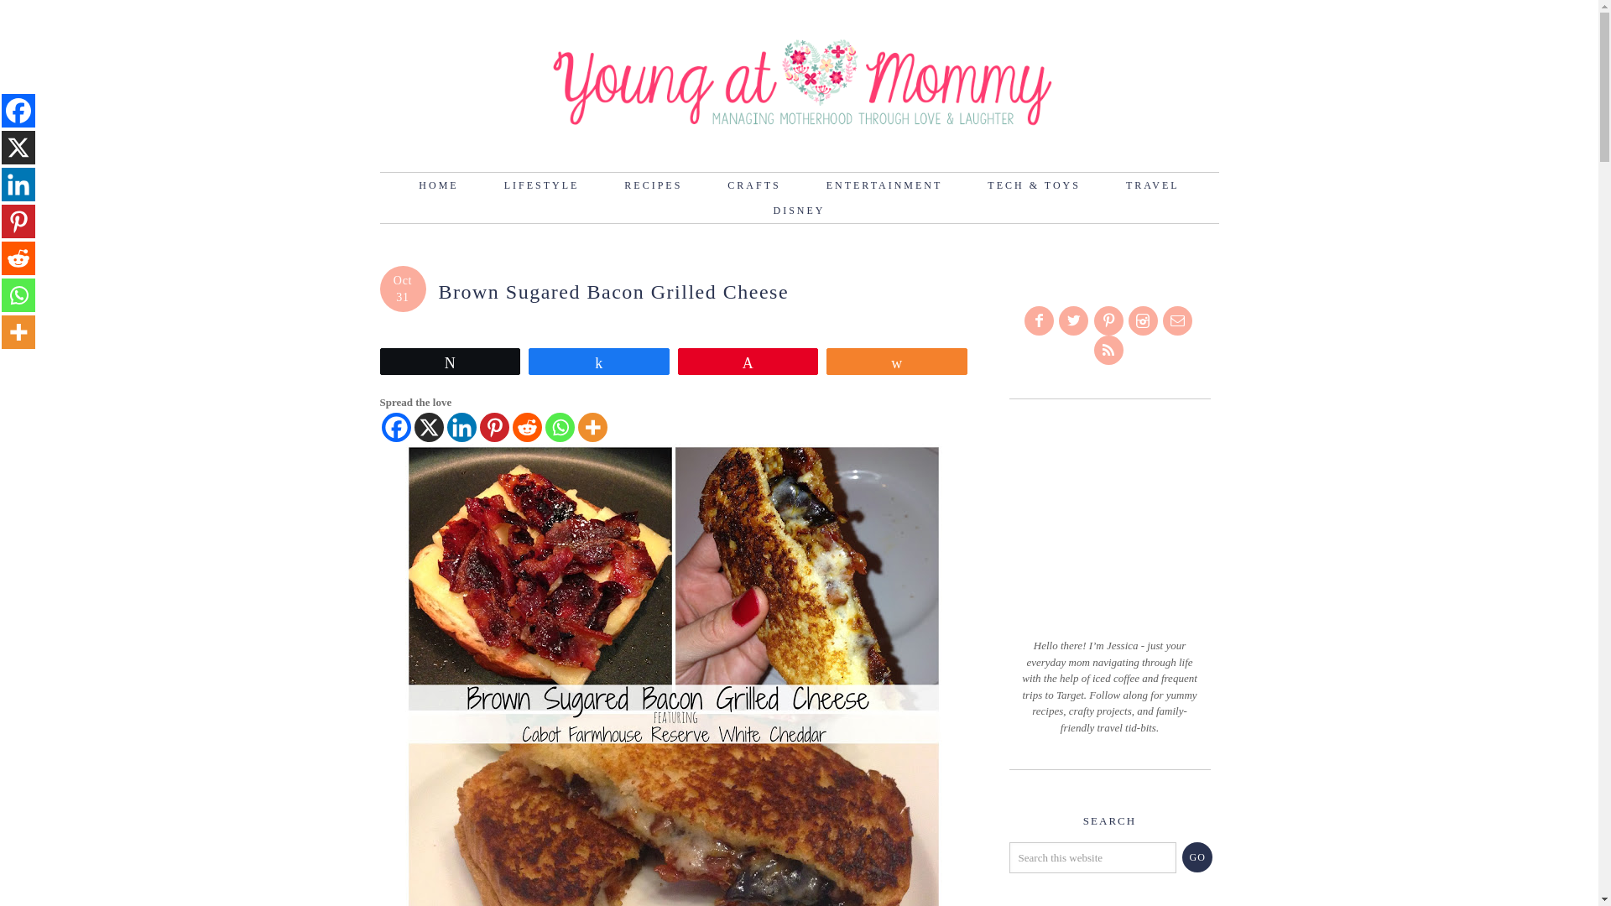 The width and height of the screenshot is (1611, 906). I want to click on Reddit, so click(527, 428).